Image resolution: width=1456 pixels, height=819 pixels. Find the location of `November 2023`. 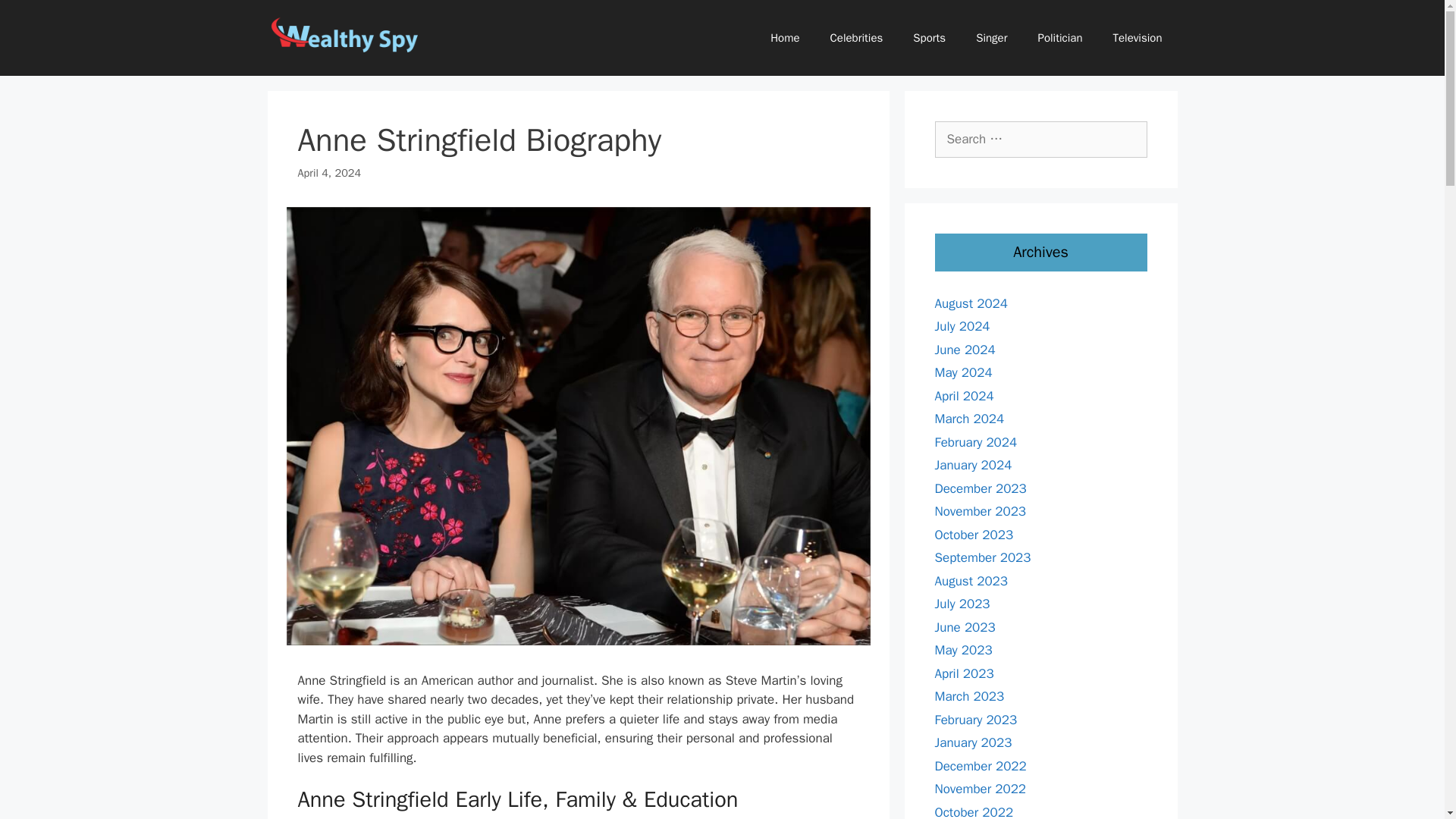

November 2023 is located at coordinates (980, 511).